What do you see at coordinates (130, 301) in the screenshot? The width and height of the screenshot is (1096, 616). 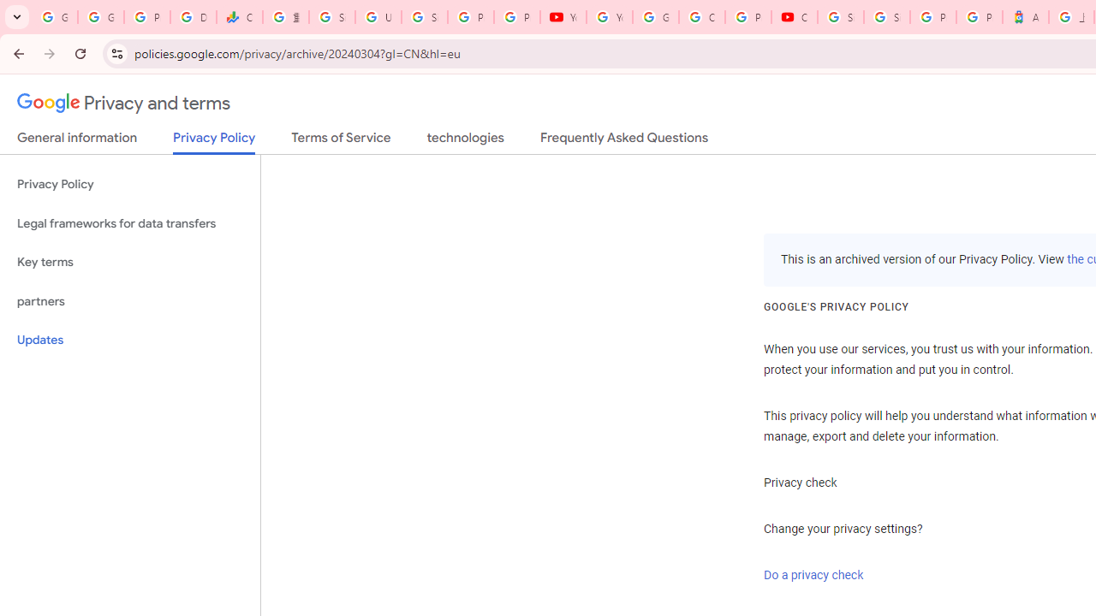 I see `partners` at bounding box center [130, 301].